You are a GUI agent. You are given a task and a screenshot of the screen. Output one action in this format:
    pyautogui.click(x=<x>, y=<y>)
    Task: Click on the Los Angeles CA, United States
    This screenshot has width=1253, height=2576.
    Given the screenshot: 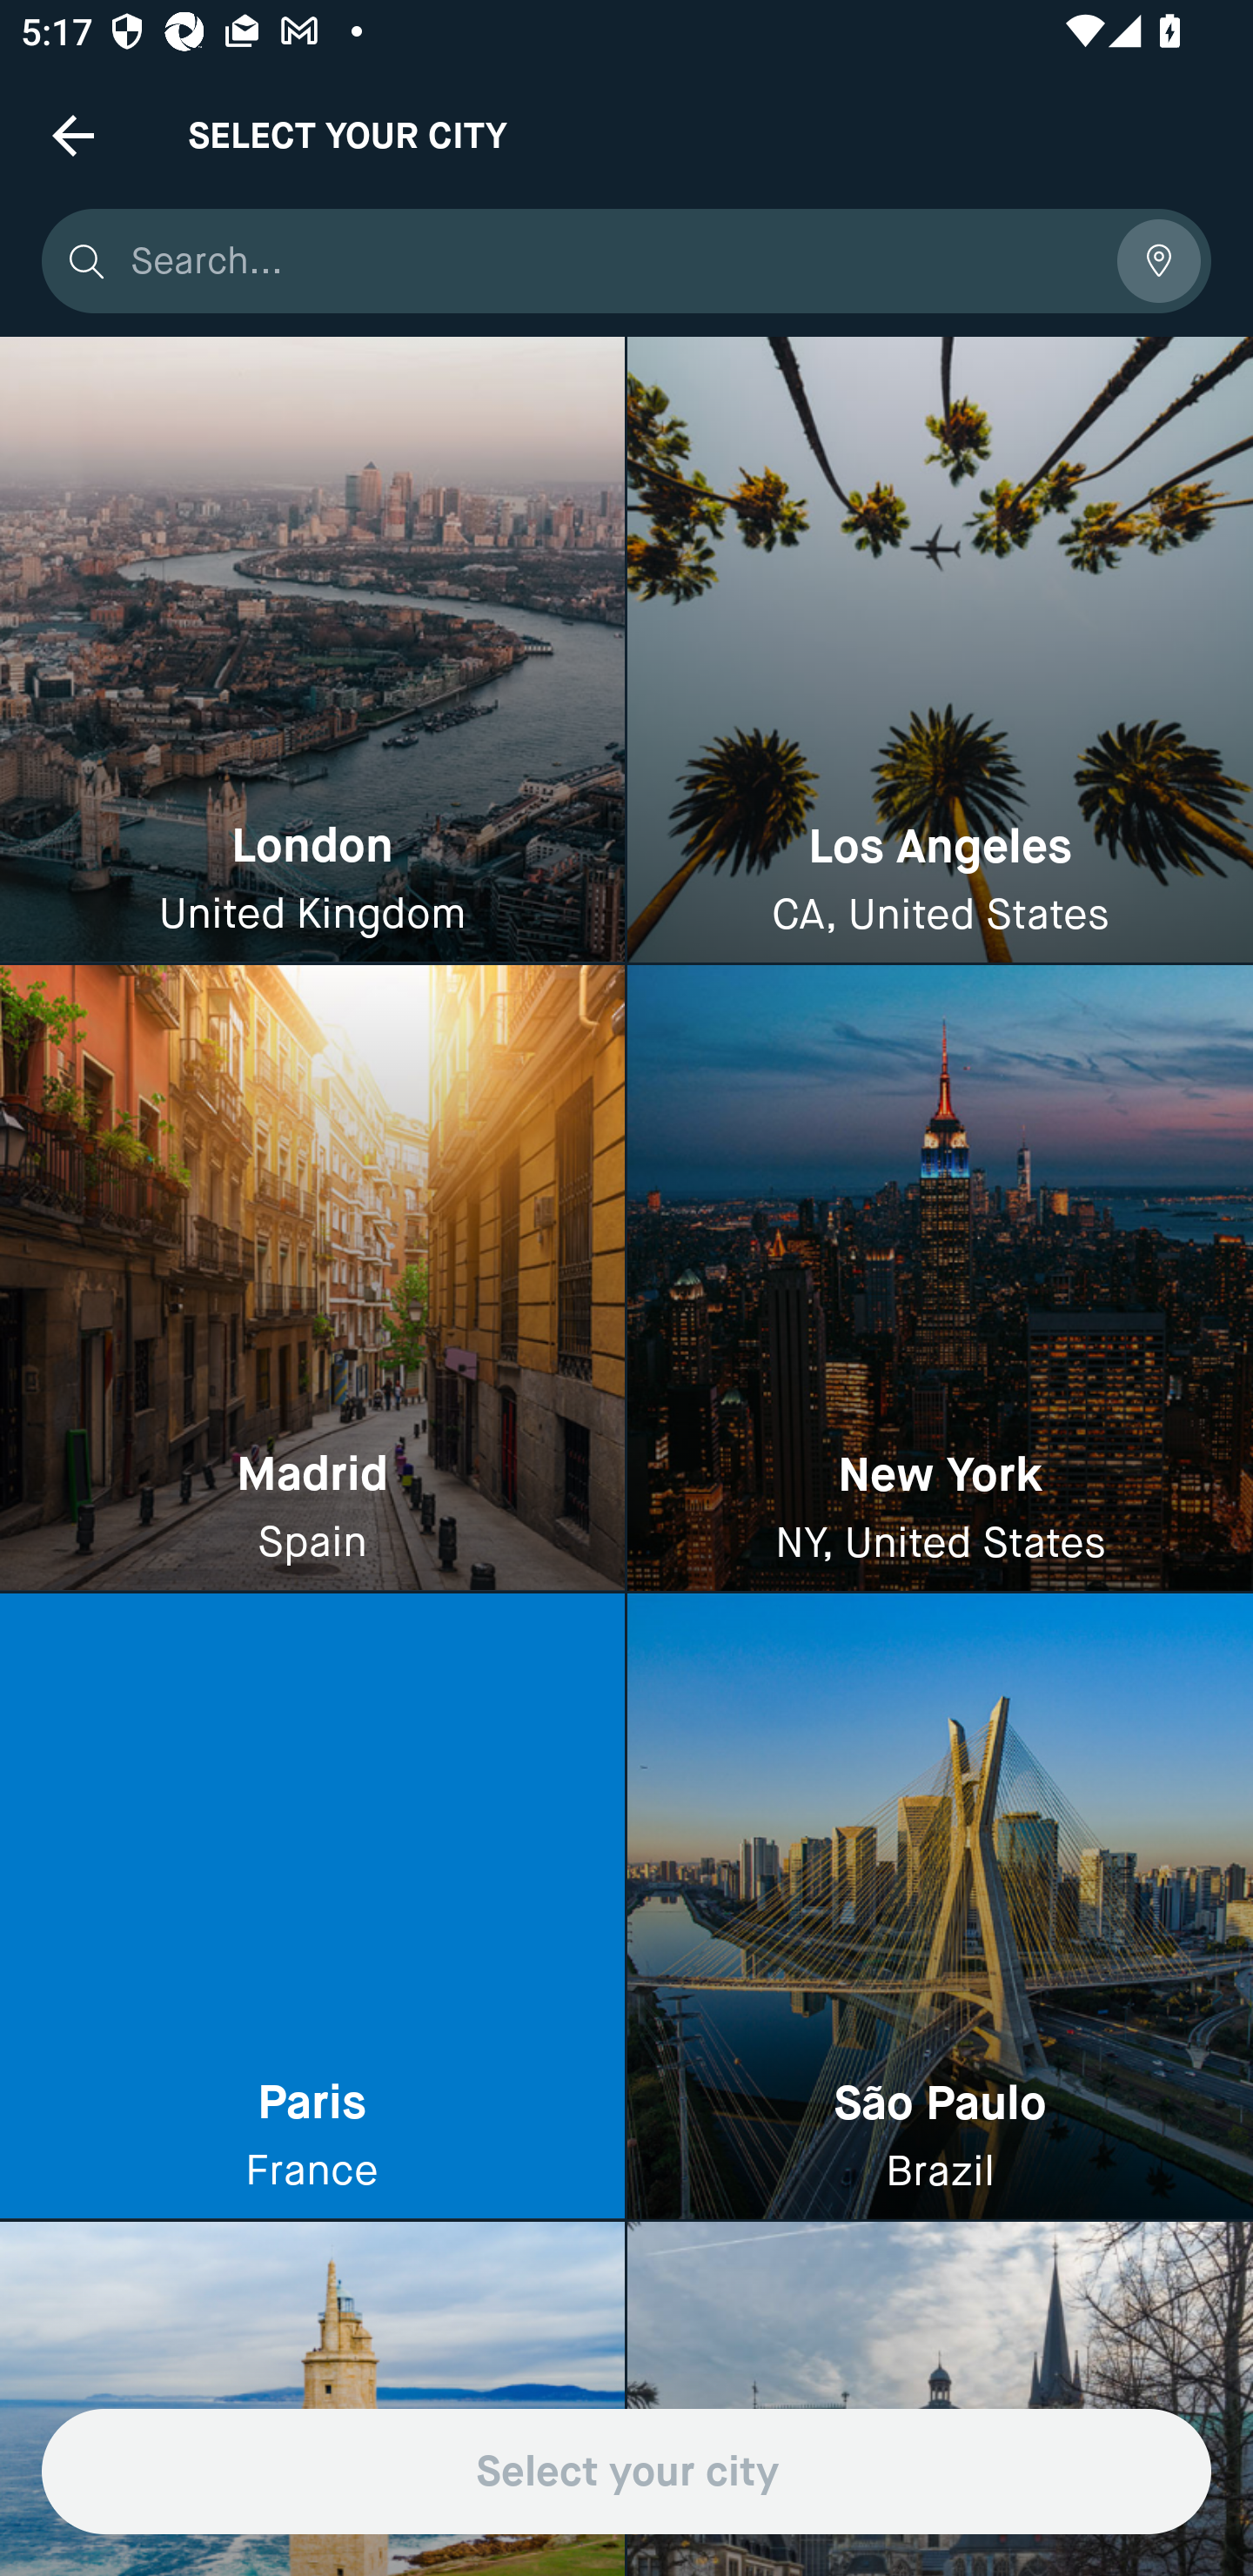 What is the action you would take?
    pyautogui.click(x=940, y=650)
    